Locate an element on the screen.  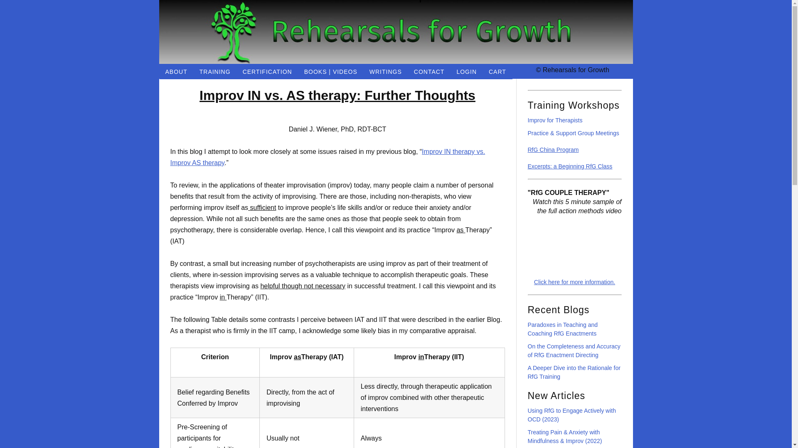
Paradoxes in Teaching and Coaching RfG Enactments is located at coordinates (563, 329).